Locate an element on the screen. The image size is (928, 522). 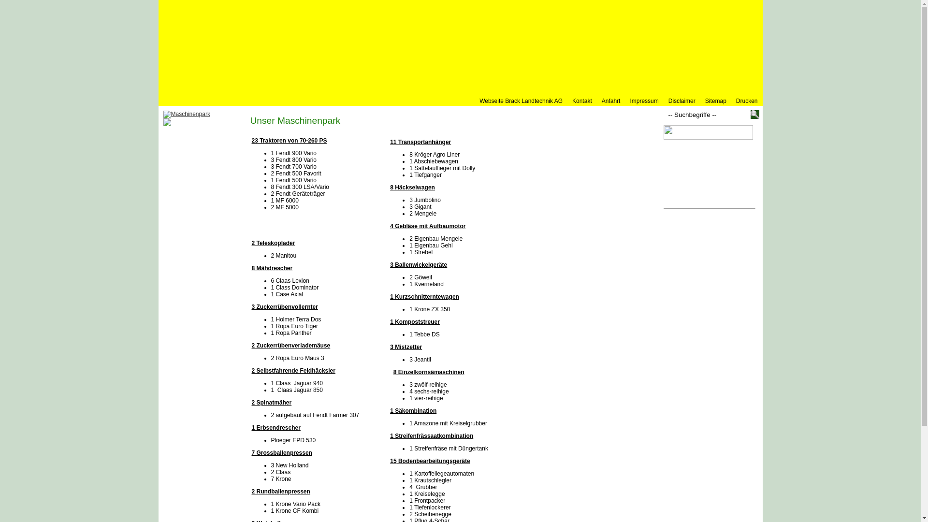
Erntearbeiten is located at coordinates (206, 249).